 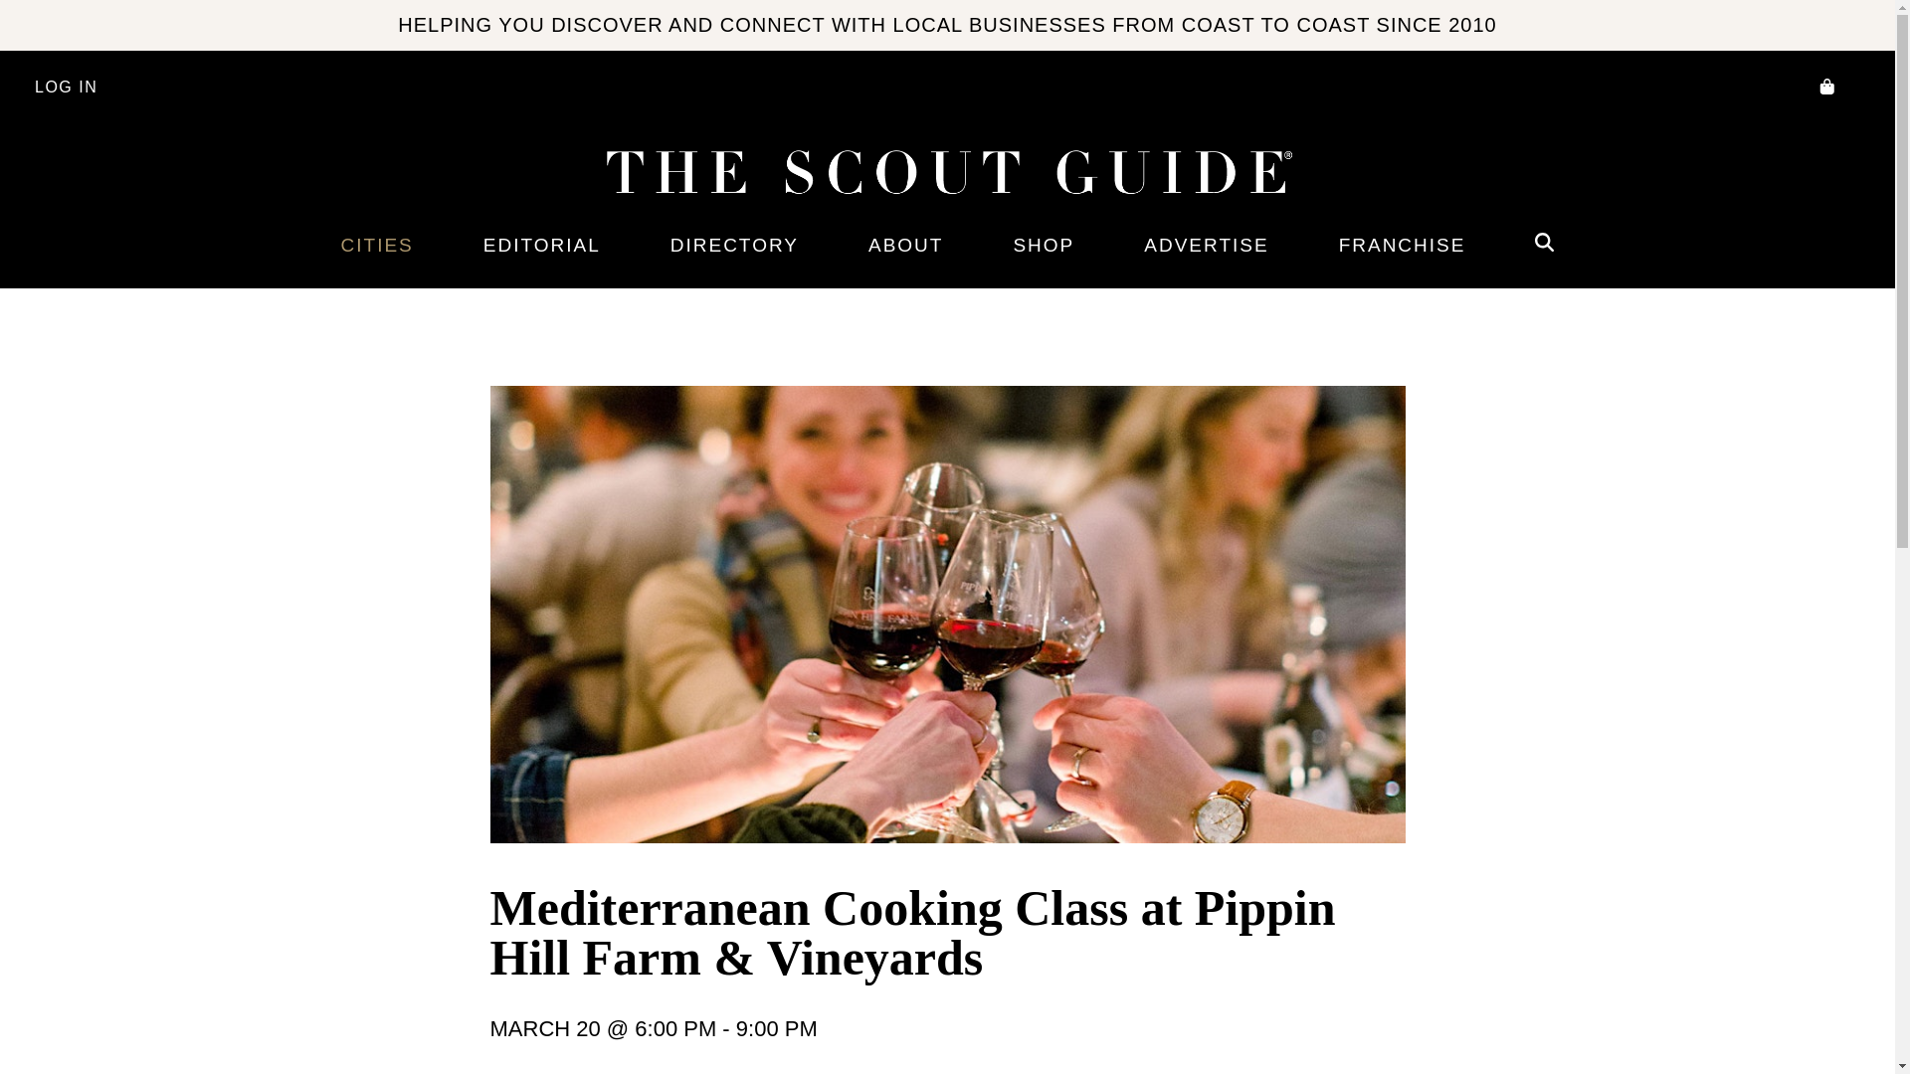 What do you see at coordinates (1206, 245) in the screenshot?
I see `ADVERTISE` at bounding box center [1206, 245].